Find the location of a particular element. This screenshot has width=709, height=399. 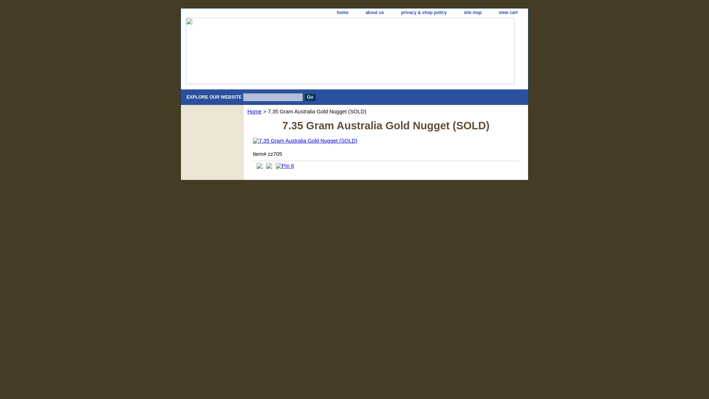

Tweet is located at coordinates (259, 167).